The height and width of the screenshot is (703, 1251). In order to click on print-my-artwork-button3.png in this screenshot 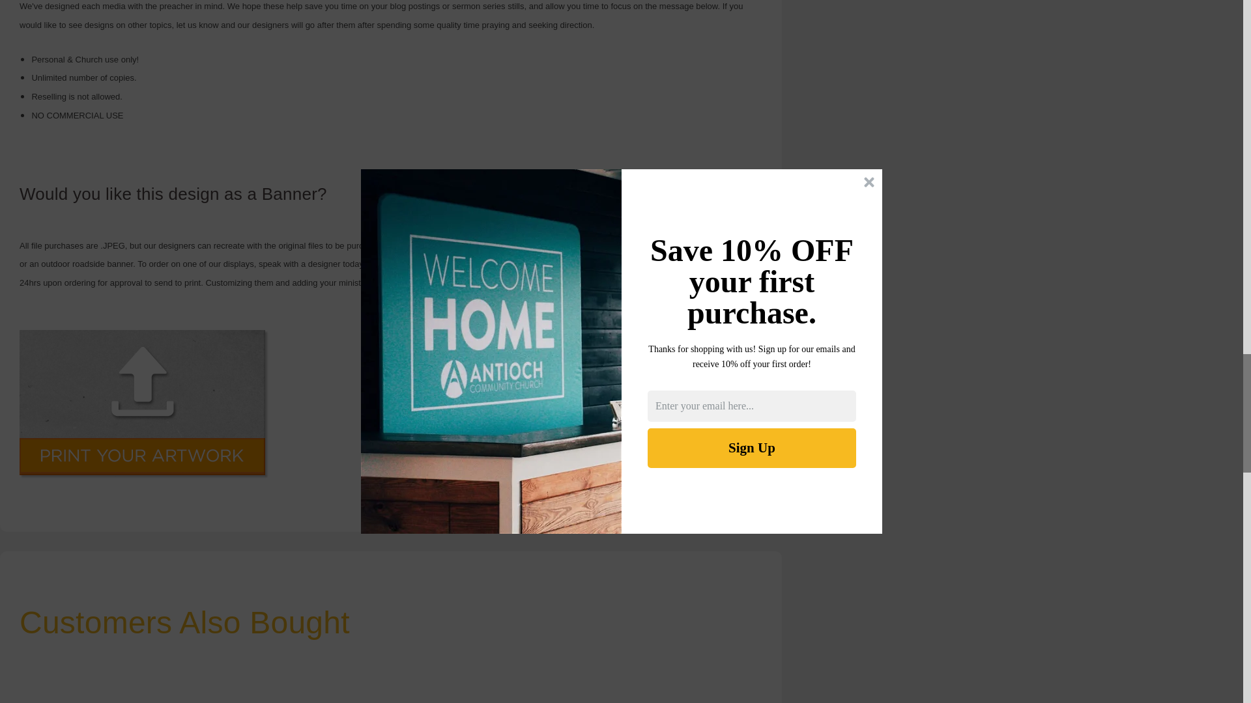, I will do `click(144, 404)`.